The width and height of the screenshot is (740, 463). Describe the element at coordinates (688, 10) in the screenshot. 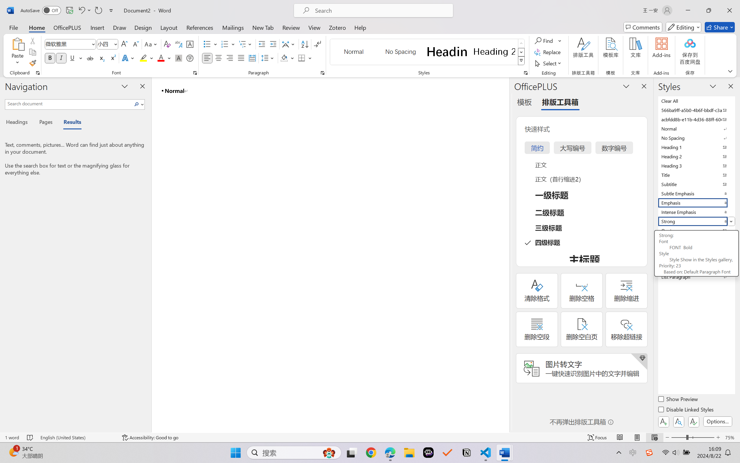

I see `Minimize` at that location.